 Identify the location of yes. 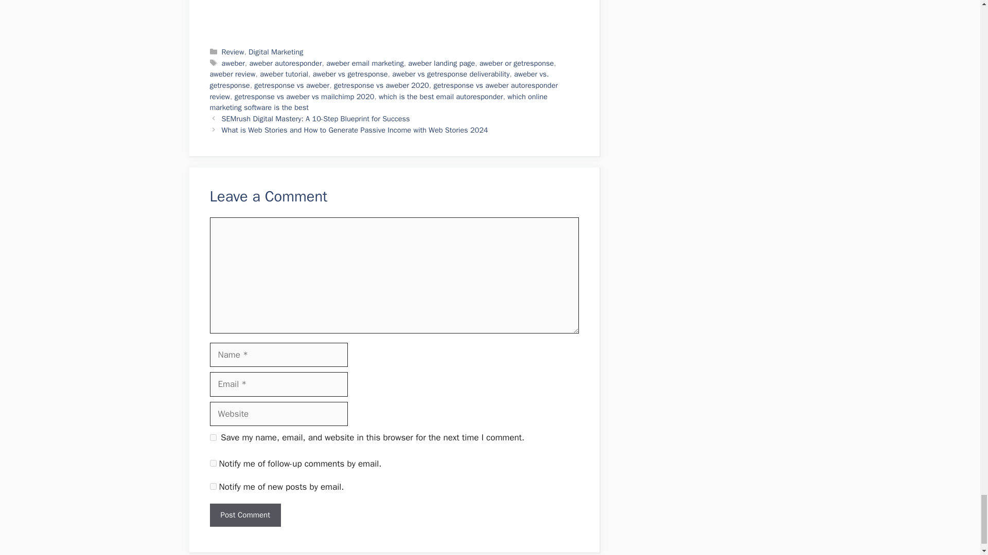
(213, 437).